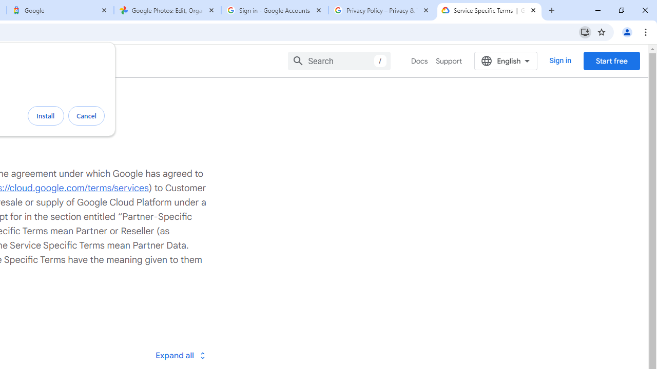 This screenshot has height=369, width=657. I want to click on Search, so click(339, 60).